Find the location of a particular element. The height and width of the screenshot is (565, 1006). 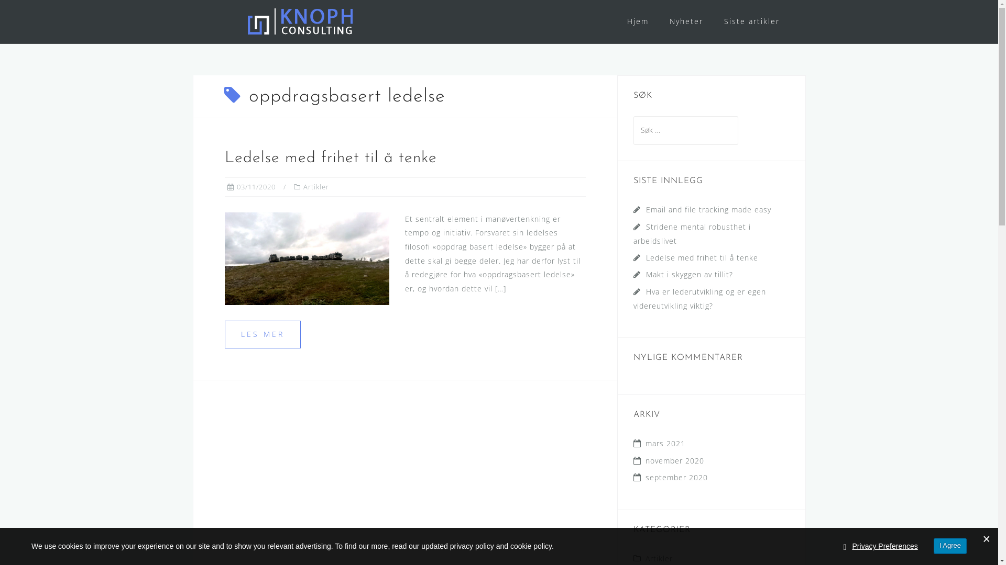

Makt i skyggen av tillit? is located at coordinates (689, 274).